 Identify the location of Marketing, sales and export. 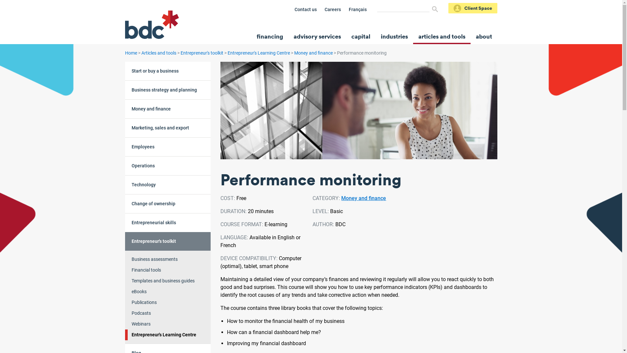
(168, 128).